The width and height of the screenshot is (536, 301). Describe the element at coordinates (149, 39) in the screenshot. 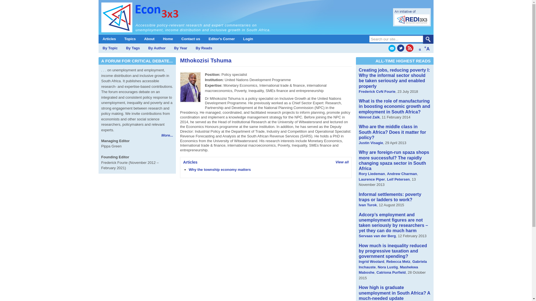

I see `About` at that location.